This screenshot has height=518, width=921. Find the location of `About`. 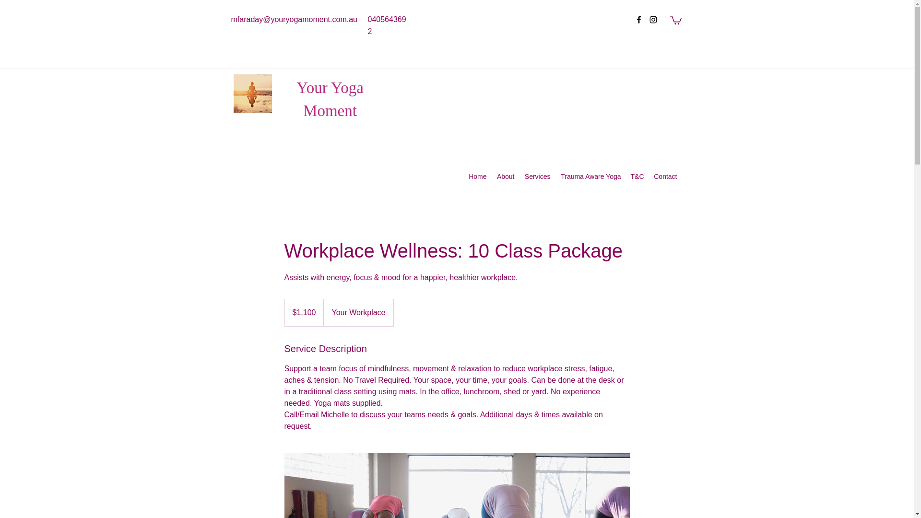

About is located at coordinates (505, 177).